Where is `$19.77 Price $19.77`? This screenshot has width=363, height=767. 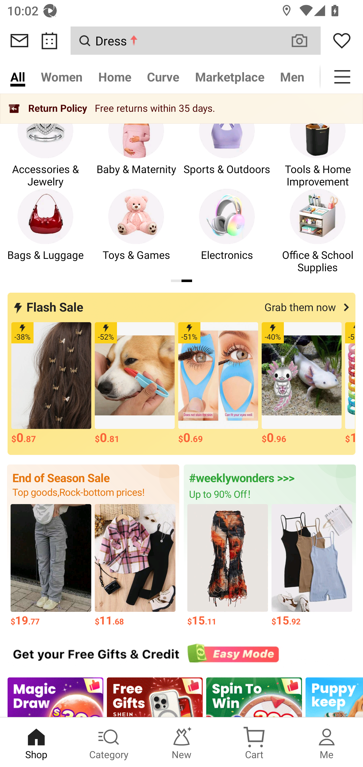
$19.77 Price $19.77 is located at coordinates (51, 566).